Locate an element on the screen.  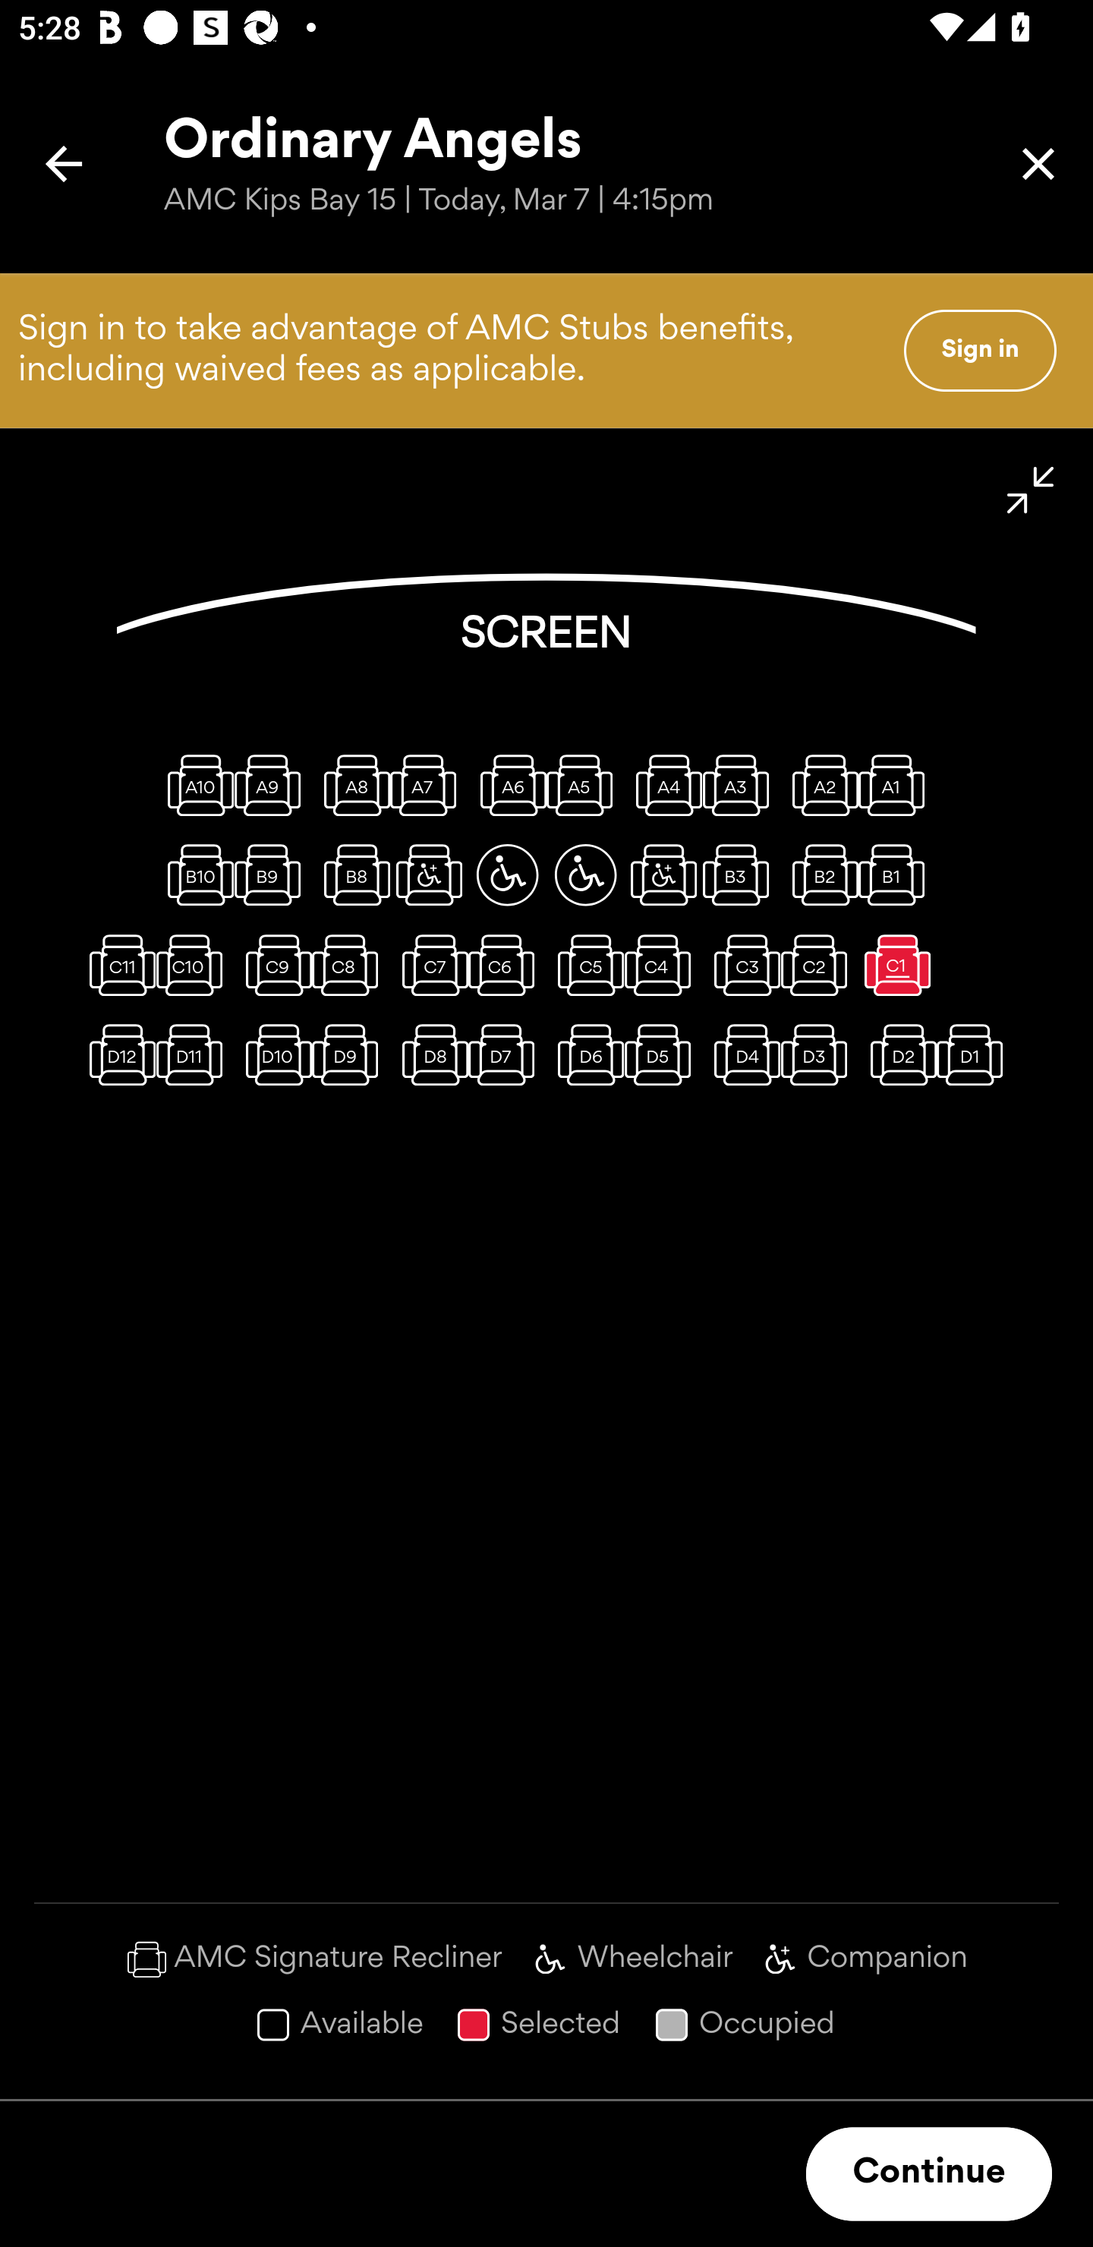
B10, Regular seat, available is located at coordinates (195, 875).